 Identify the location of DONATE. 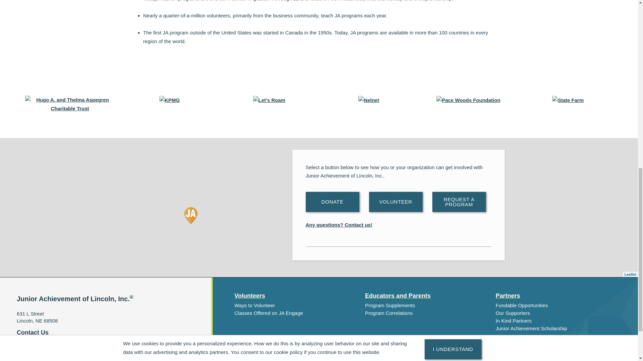
(332, 202).